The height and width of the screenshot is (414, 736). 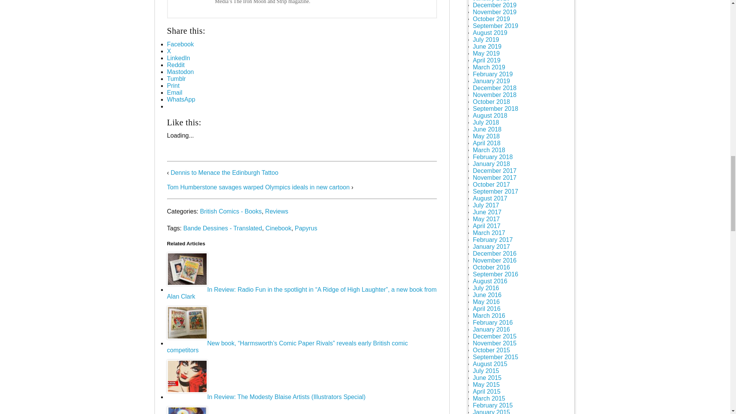 What do you see at coordinates (176, 78) in the screenshot?
I see `Click to share on Tumblr` at bounding box center [176, 78].